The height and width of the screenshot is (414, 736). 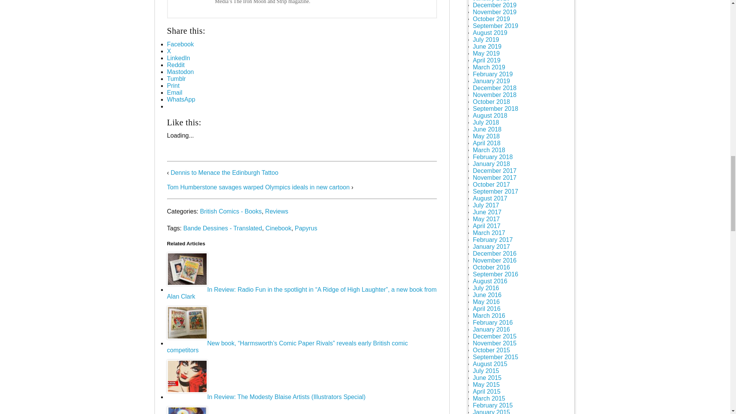 What do you see at coordinates (176, 78) in the screenshot?
I see `Click to share on Tumblr` at bounding box center [176, 78].